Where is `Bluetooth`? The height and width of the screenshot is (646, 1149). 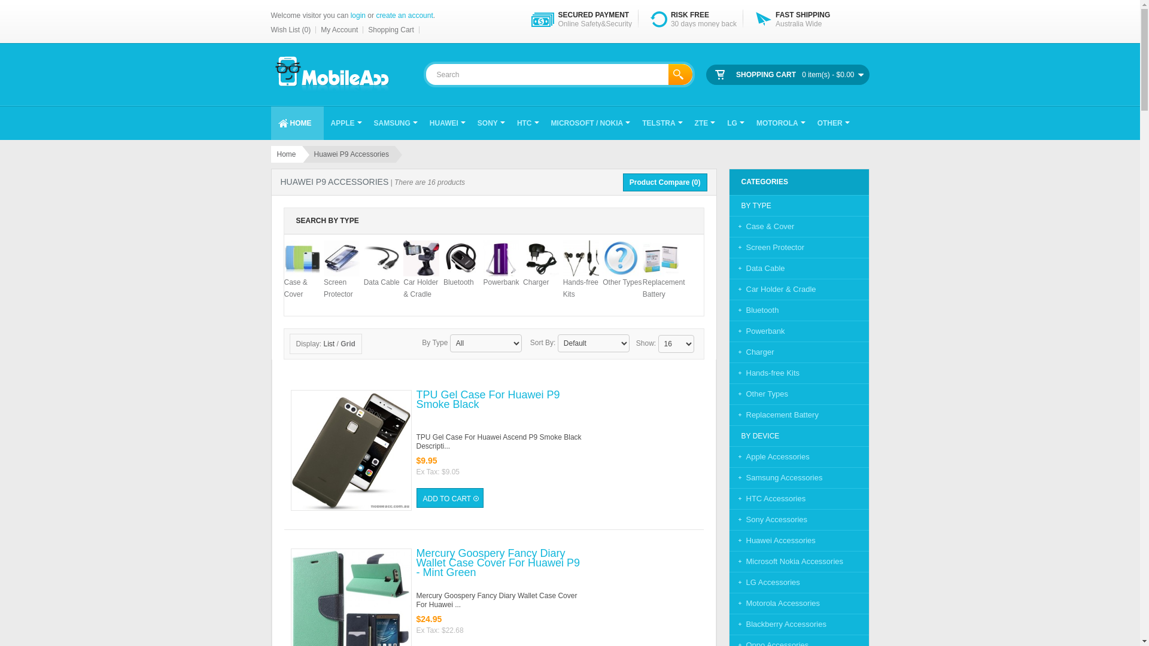 Bluetooth is located at coordinates (754, 310).